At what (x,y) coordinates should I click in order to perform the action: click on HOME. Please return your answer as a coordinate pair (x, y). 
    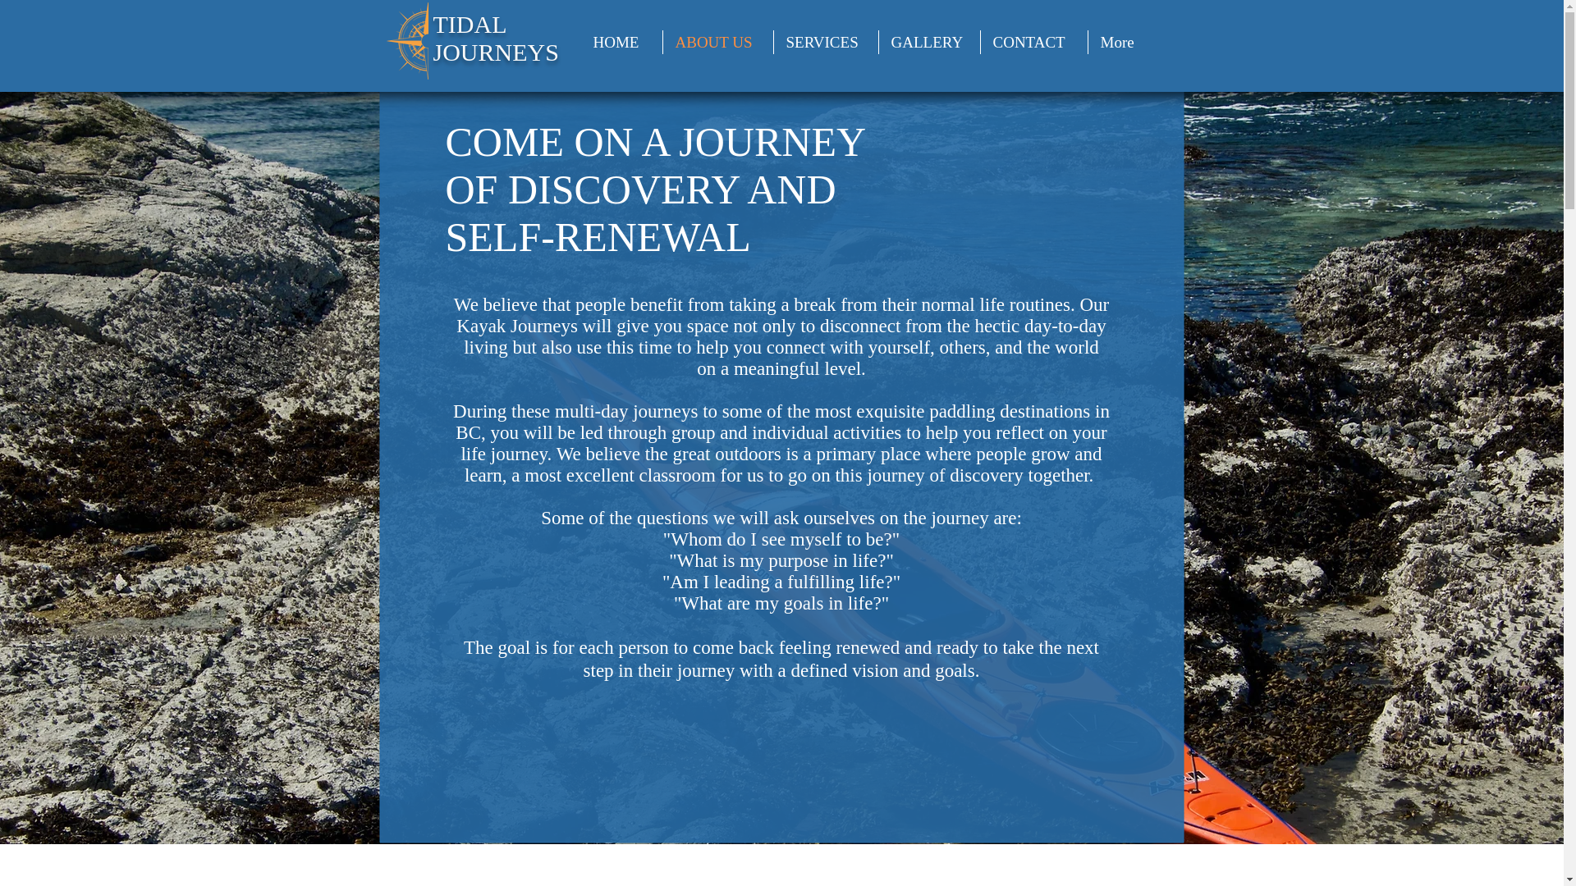
    Looking at the image, I should click on (621, 41).